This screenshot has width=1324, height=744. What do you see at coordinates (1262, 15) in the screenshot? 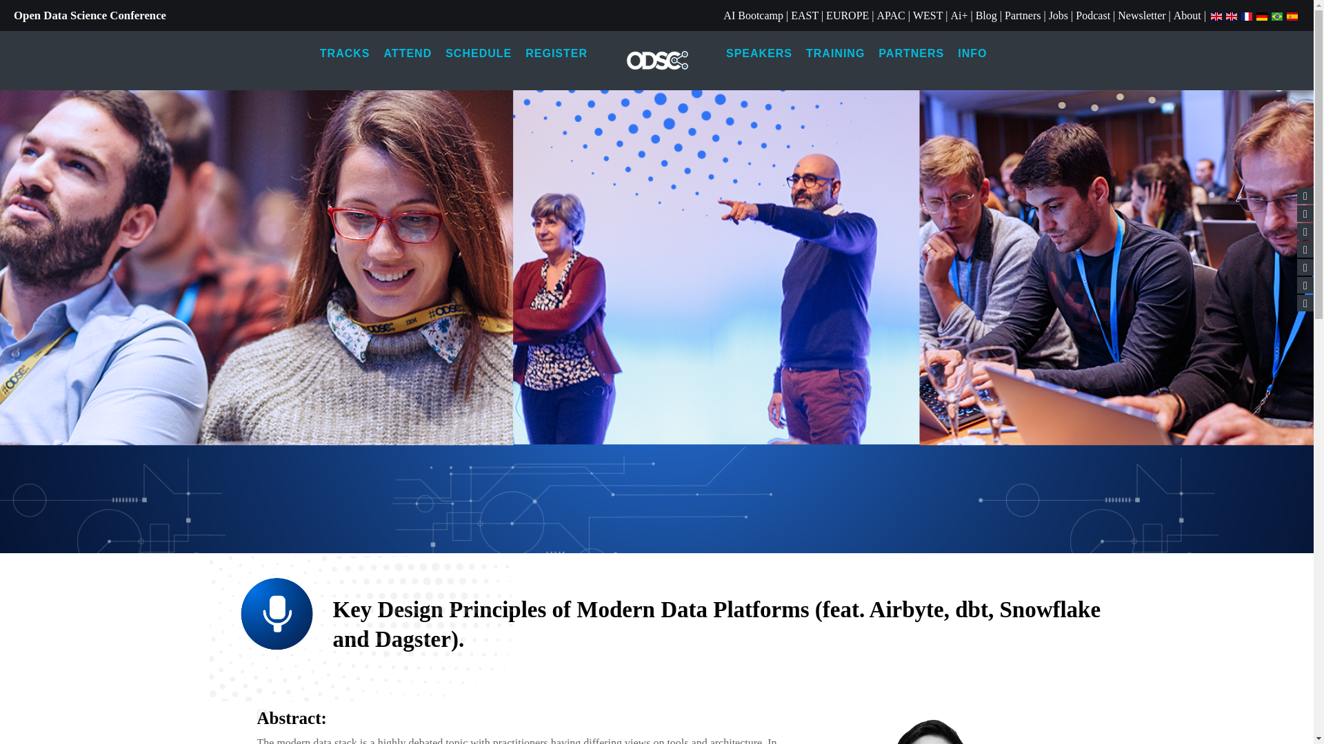
I see `German` at bounding box center [1262, 15].